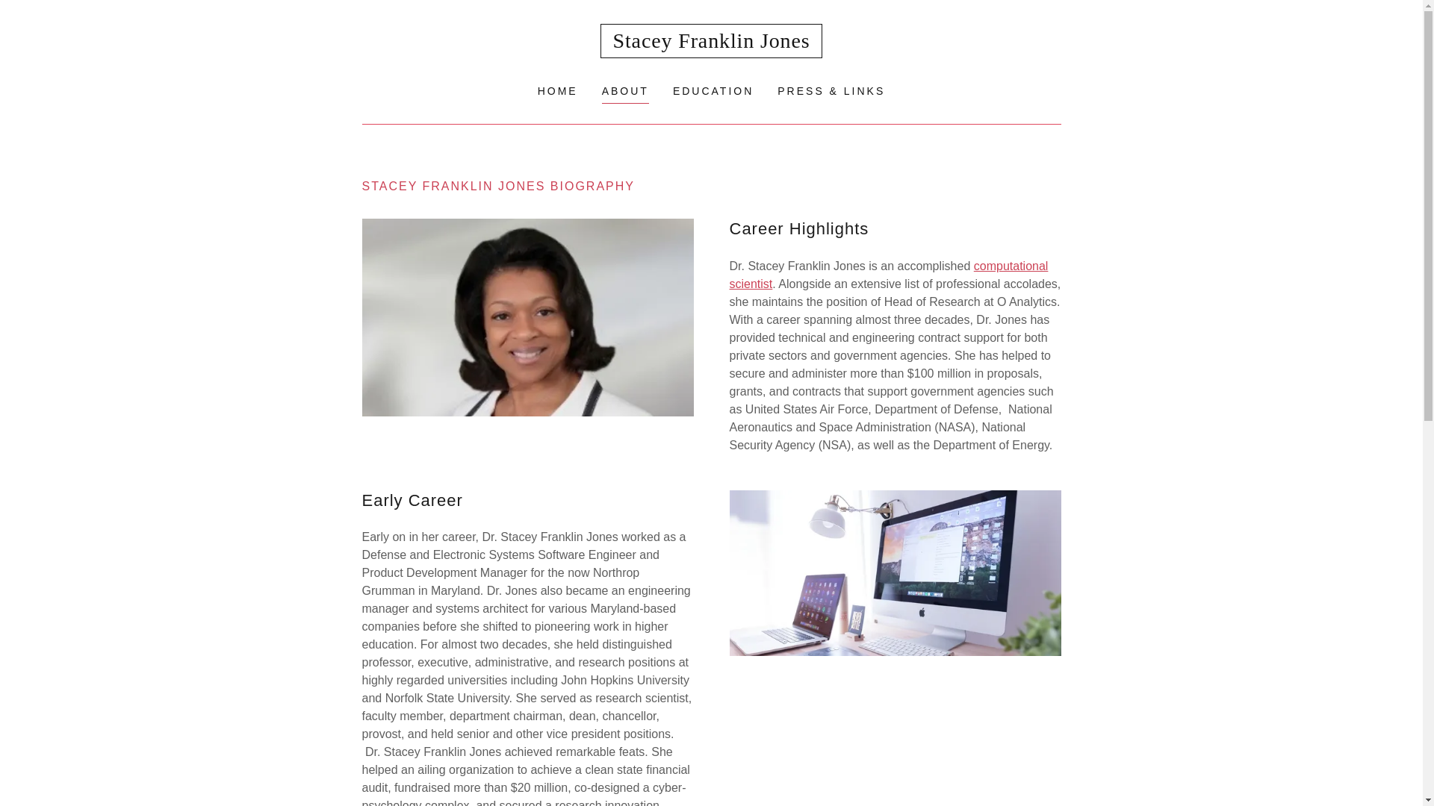 This screenshot has width=1434, height=806. What do you see at coordinates (712, 40) in the screenshot?
I see `Stacey Franklin Jones` at bounding box center [712, 40].